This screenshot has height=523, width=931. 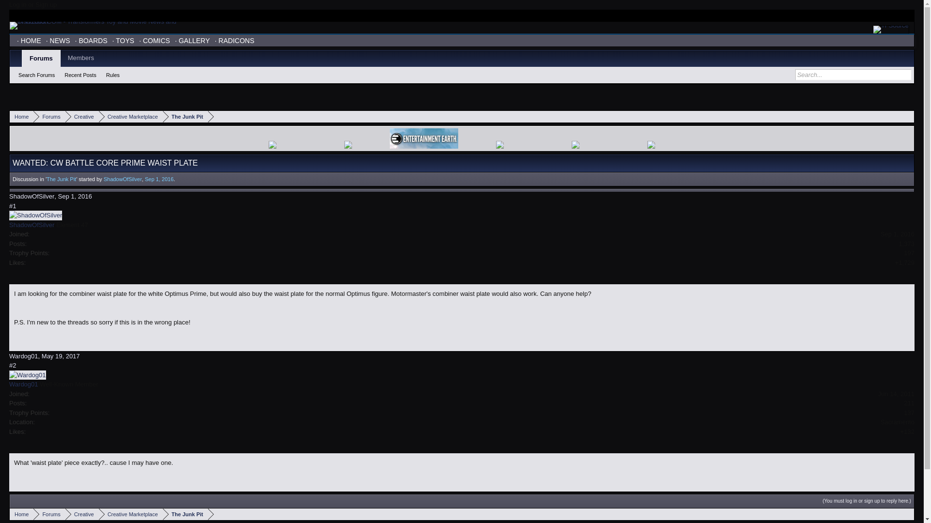 I want to click on Open quick navigation, so click(x=908, y=514).